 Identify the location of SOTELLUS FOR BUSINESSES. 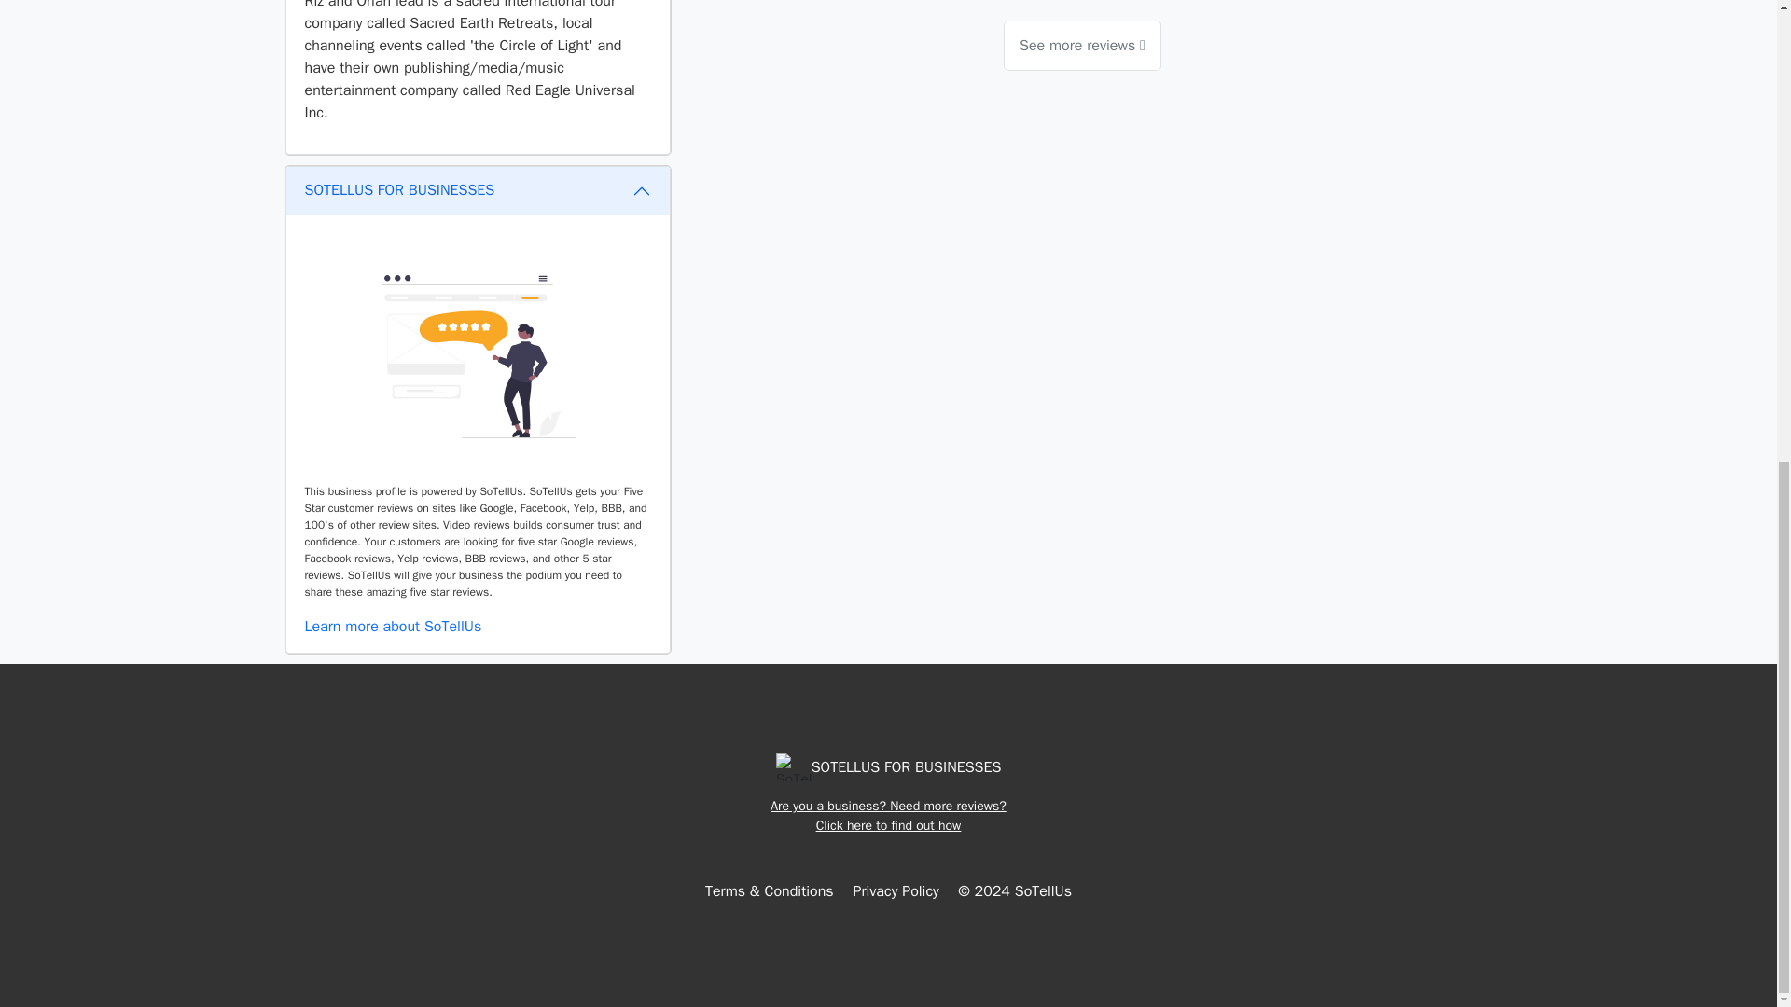
(478, 191).